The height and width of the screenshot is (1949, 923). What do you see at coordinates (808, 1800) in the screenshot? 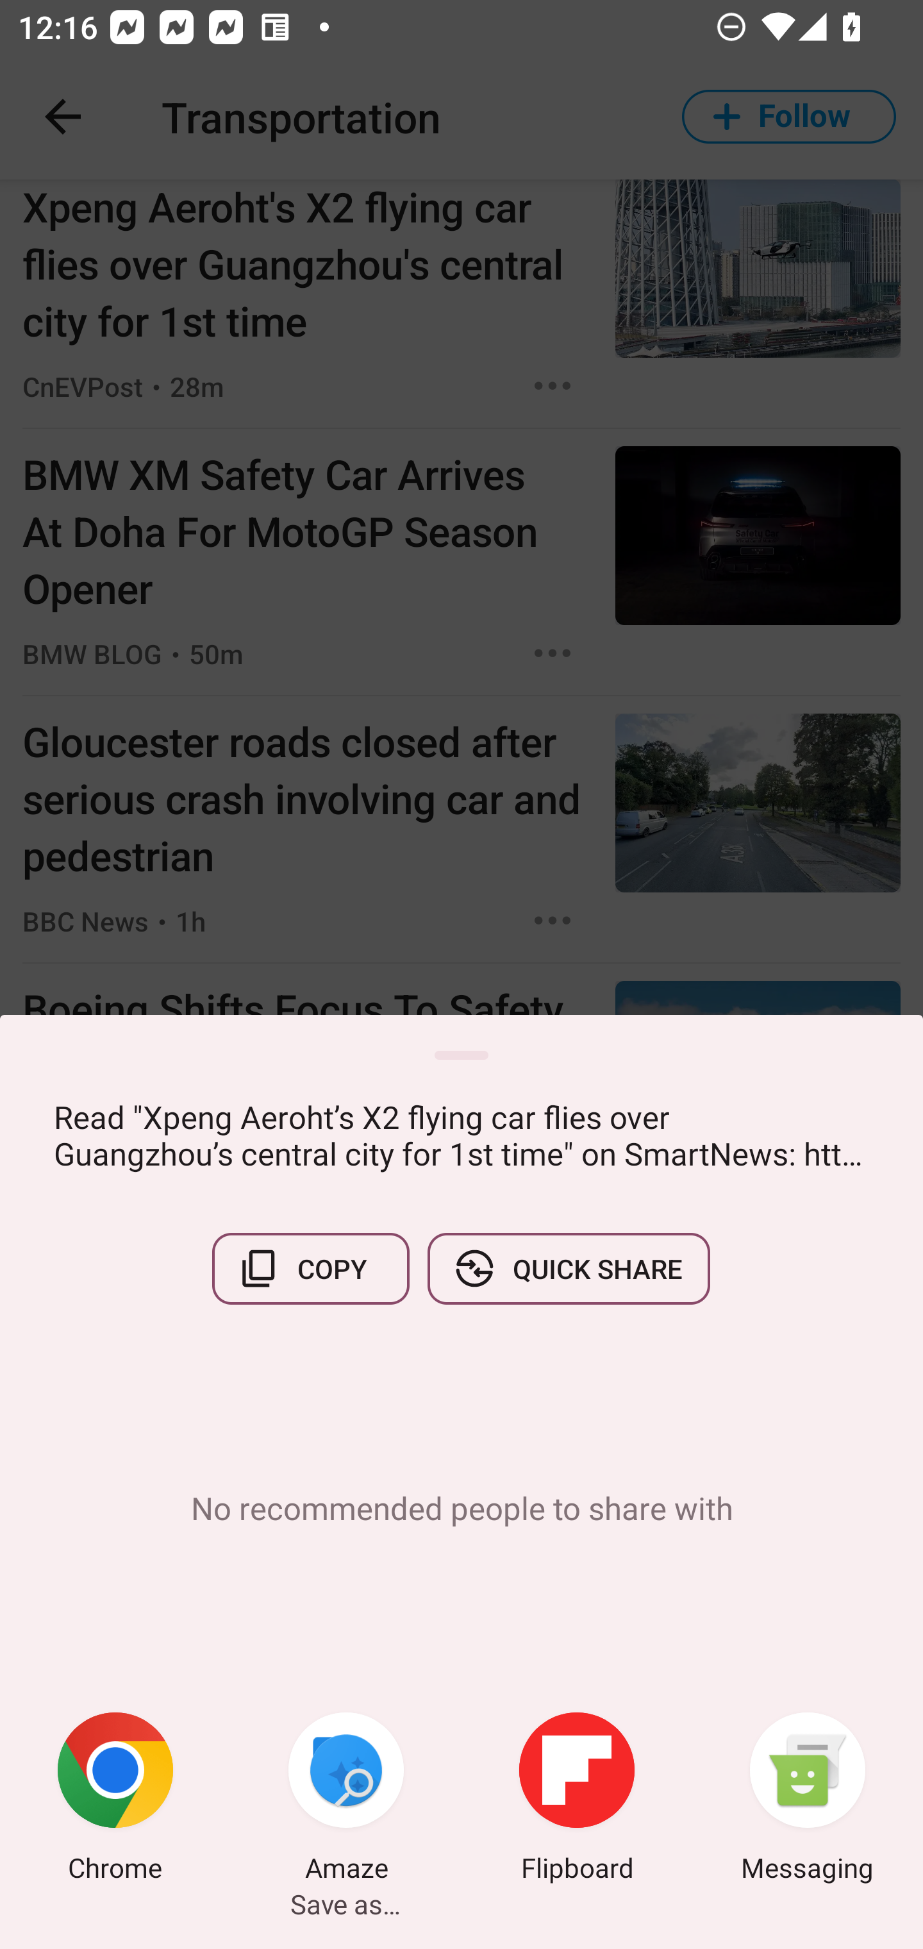
I see `Messaging` at bounding box center [808, 1800].